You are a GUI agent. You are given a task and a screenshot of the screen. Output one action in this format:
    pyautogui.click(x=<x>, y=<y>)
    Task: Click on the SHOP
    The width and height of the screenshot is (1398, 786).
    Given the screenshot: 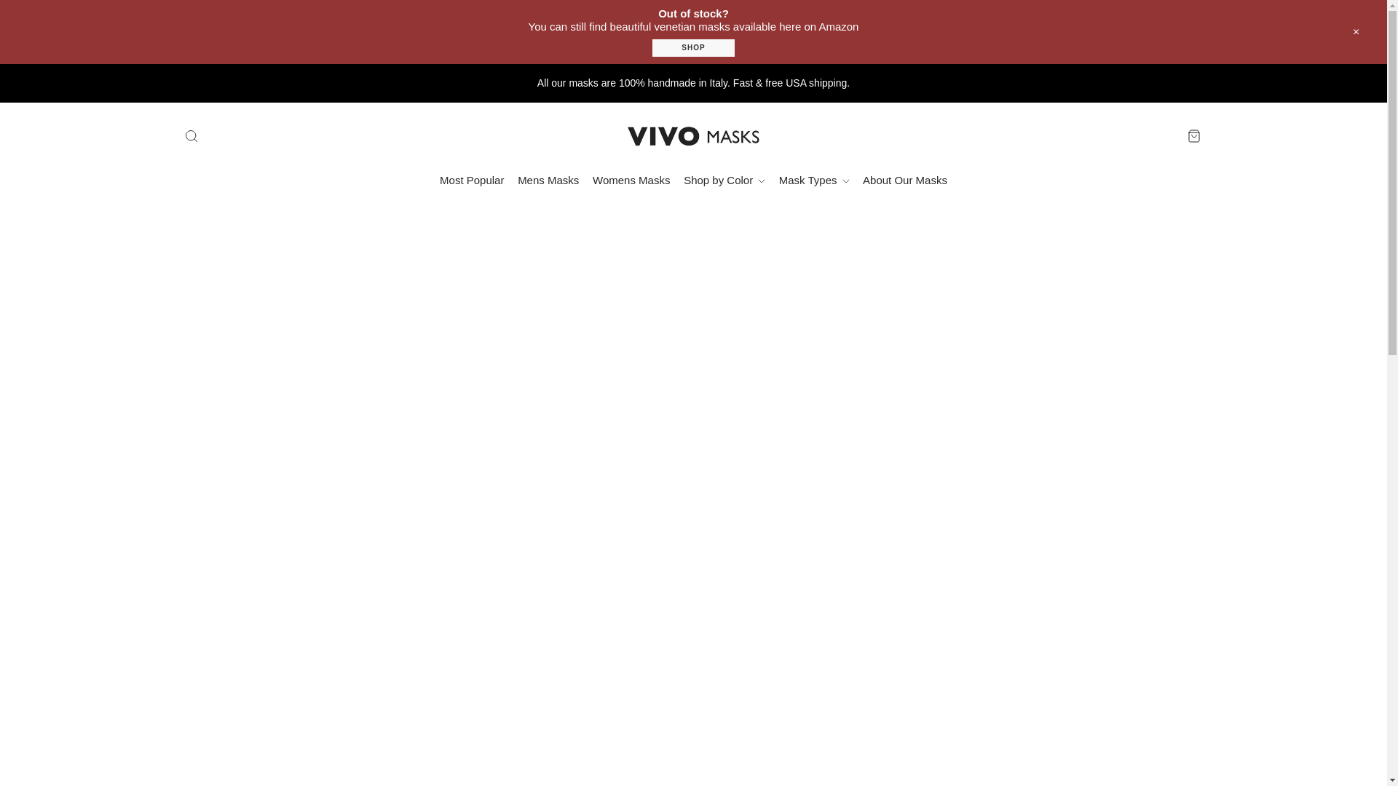 What is the action you would take?
    pyautogui.click(x=693, y=47)
    